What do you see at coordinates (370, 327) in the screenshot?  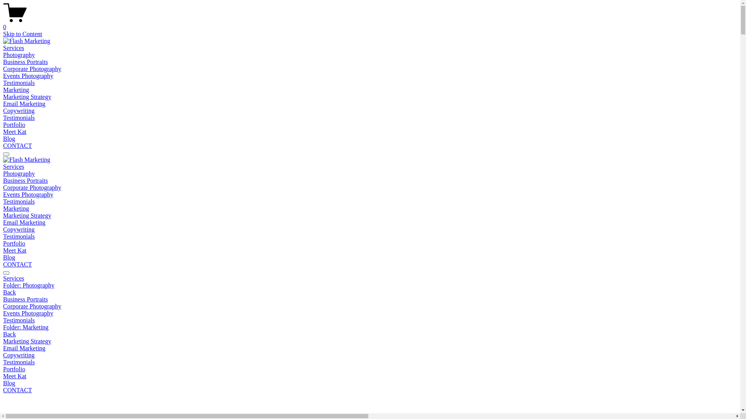 I see `Folder: Marketing` at bounding box center [370, 327].